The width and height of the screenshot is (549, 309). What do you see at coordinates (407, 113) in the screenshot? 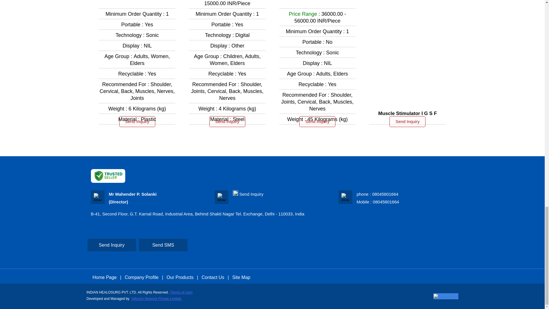
I see `Muscle Stimulator I G S F` at bounding box center [407, 113].